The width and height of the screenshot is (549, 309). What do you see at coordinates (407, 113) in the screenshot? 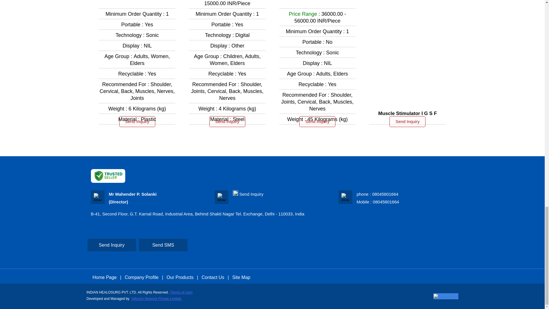
I see `Muscle Stimulator I G S F` at bounding box center [407, 113].